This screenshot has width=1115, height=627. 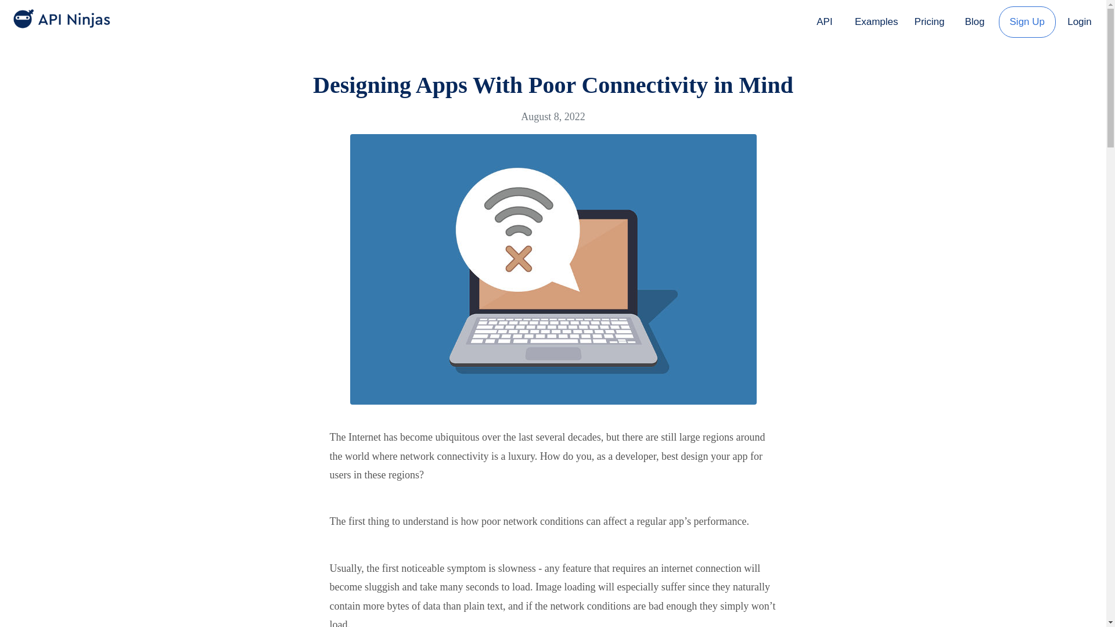 I want to click on Pricing, so click(x=929, y=21).